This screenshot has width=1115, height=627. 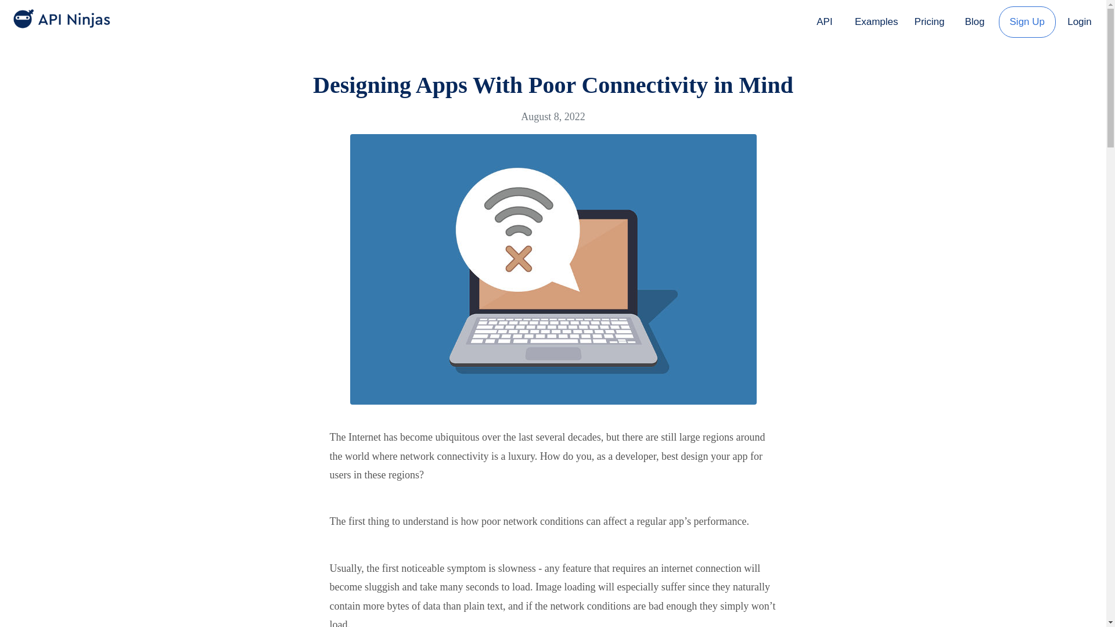 I want to click on Pricing, so click(x=929, y=21).